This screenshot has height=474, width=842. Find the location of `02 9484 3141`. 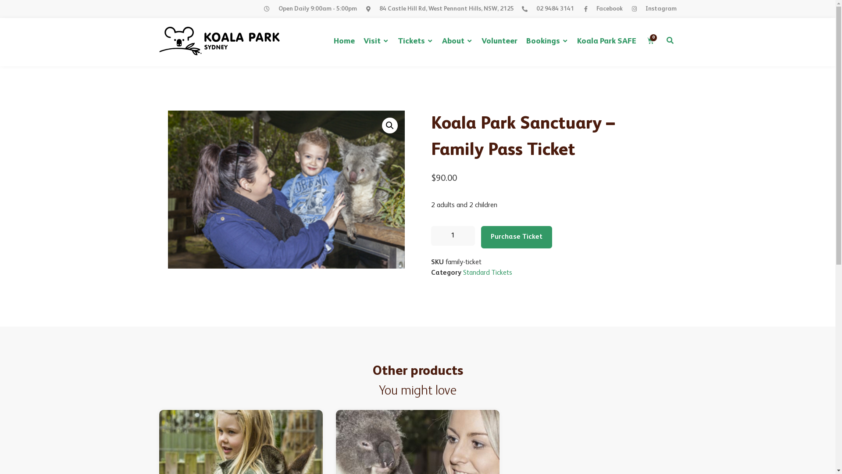

02 9484 3141 is located at coordinates (547, 9).